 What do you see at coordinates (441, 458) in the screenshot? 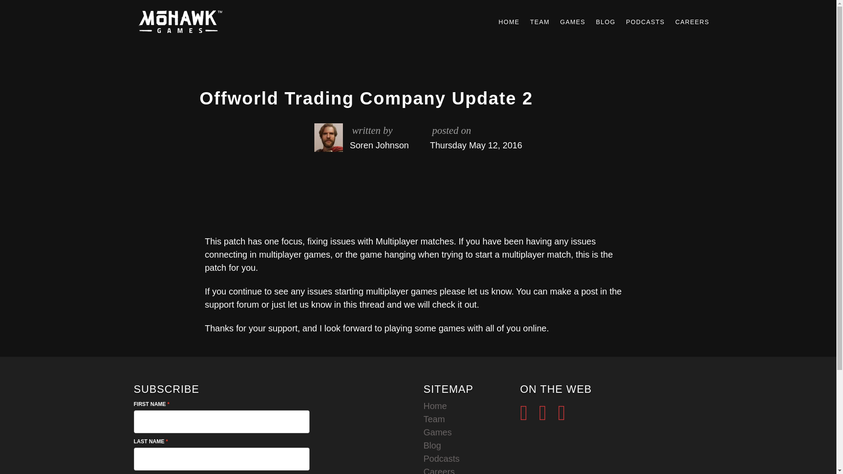
I see `Podcasts` at bounding box center [441, 458].